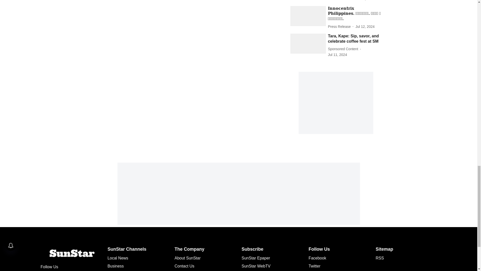 The image size is (481, 271). What do you see at coordinates (365, 27) in the screenshot?
I see `2024-07-12 02:00` at bounding box center [365, 27].